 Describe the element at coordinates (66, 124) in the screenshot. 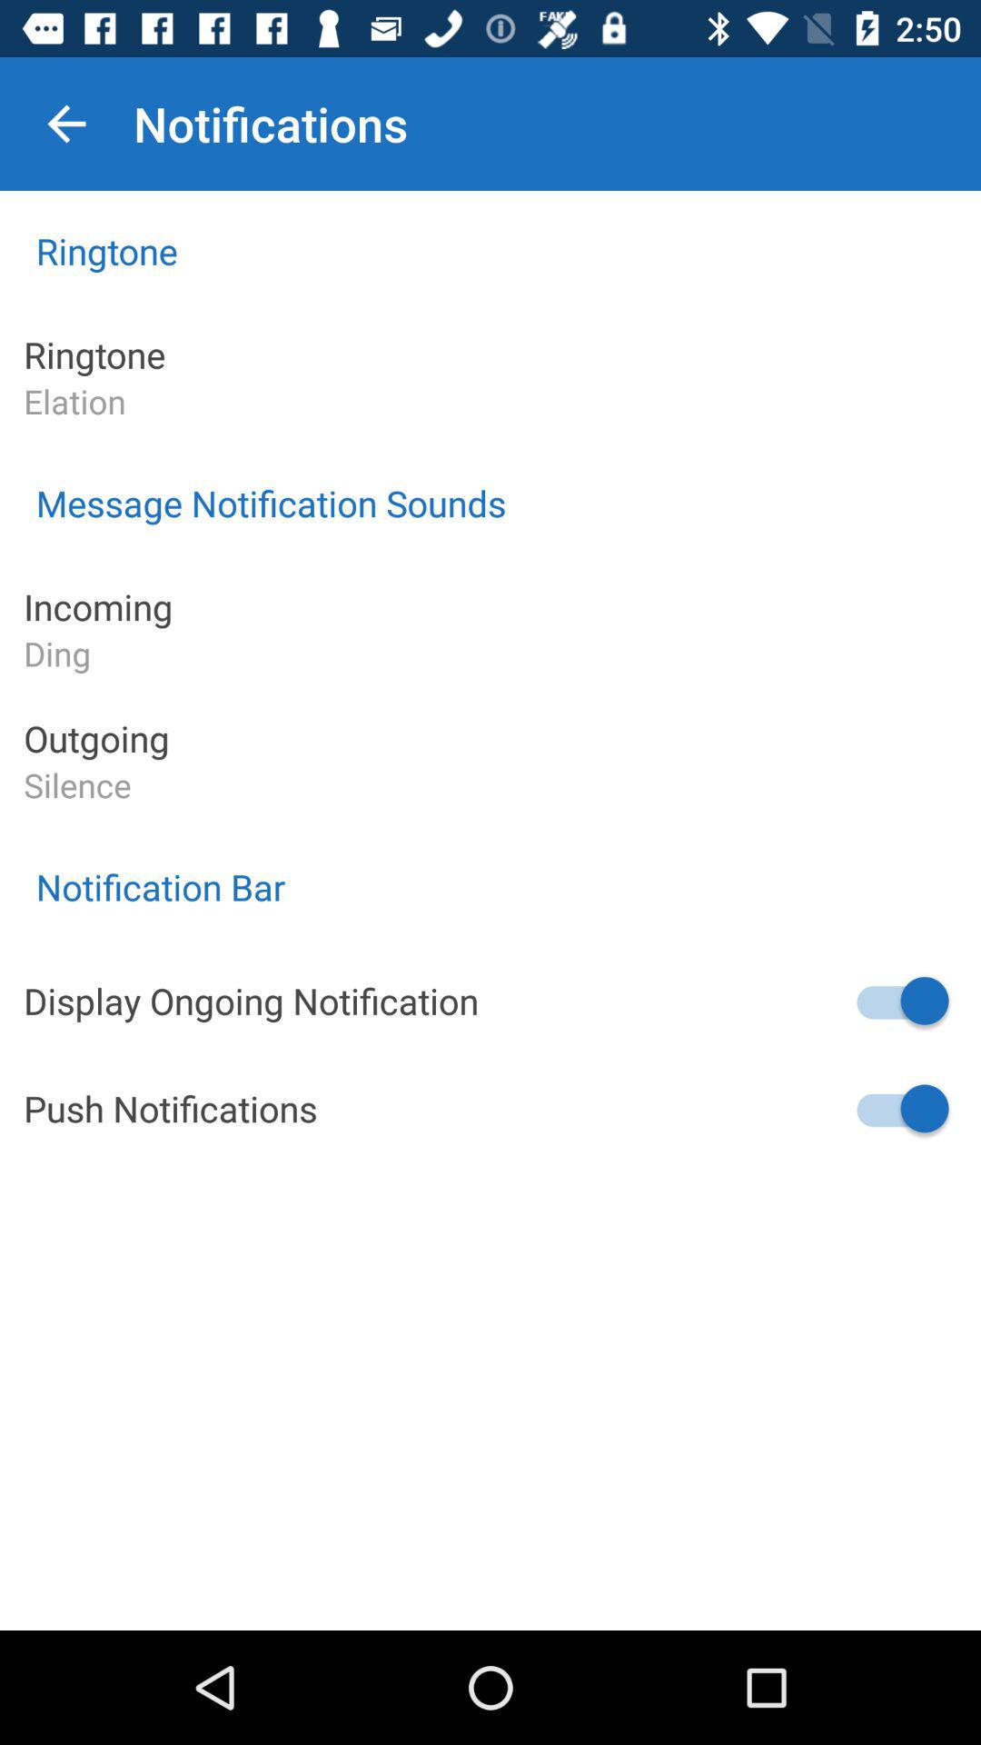

I see `click the item above the ringtone item` at that location.